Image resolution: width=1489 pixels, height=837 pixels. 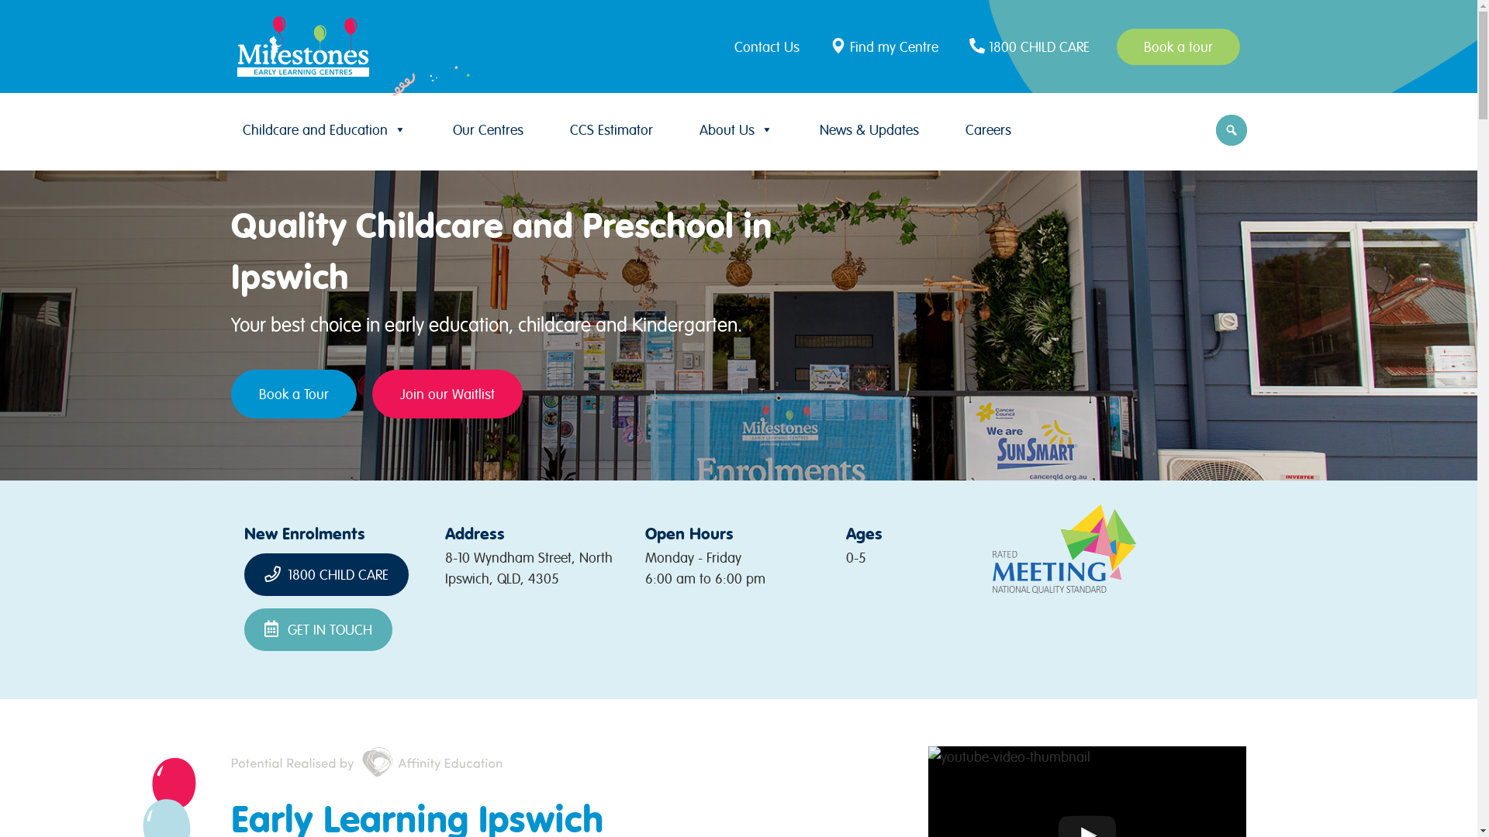 What do you see at coordinates (367, 762) in the screenshot?
I see `potential-realised-by-affinity-education` at bounding box center [367, 762].